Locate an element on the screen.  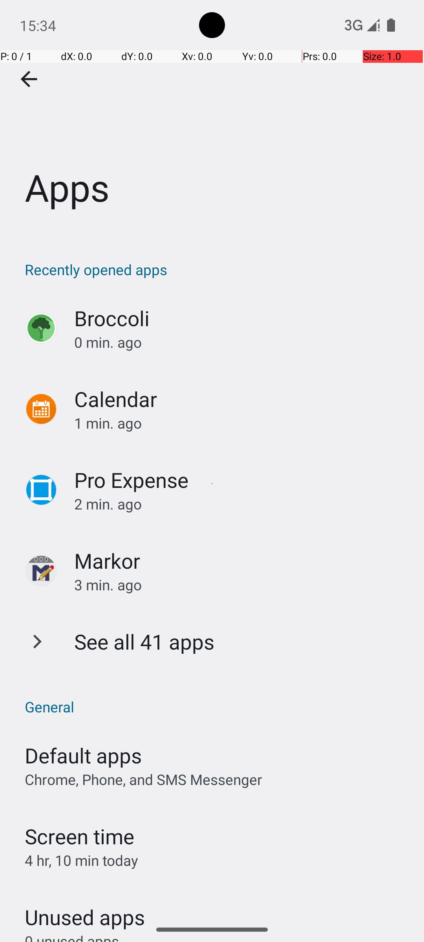
Default apps is located at coordinates (83, 755).